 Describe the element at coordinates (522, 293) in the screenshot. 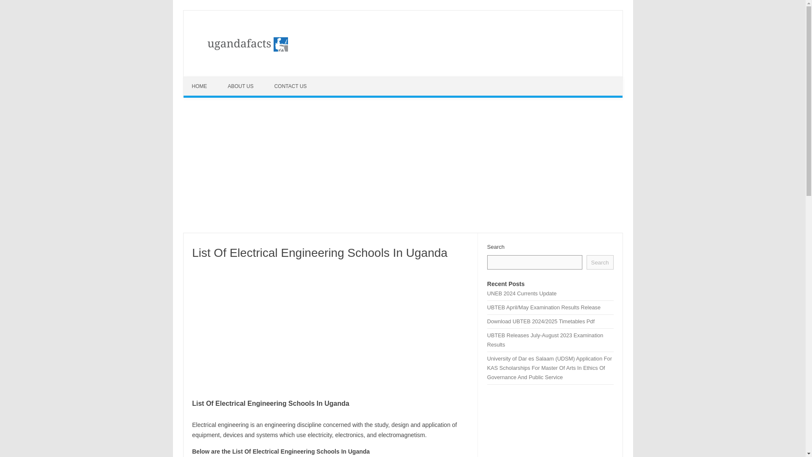

I see `UNEB 2024 Currents Update` at that location.